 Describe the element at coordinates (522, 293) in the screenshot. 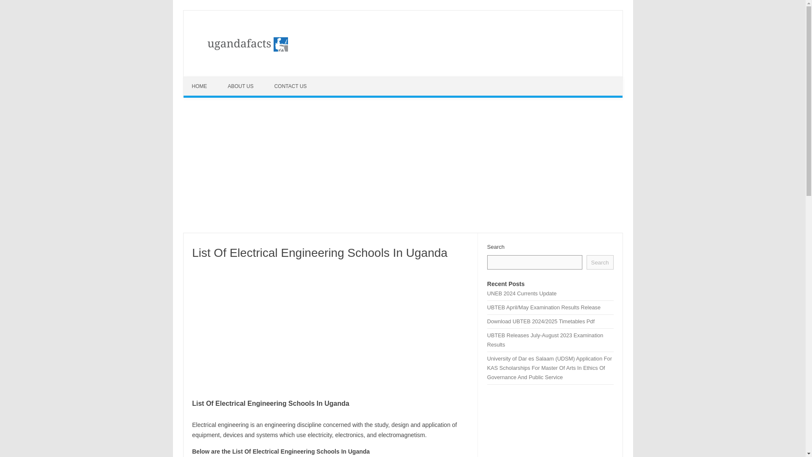

I see `UNEB 2024 Currents Update` at that location.